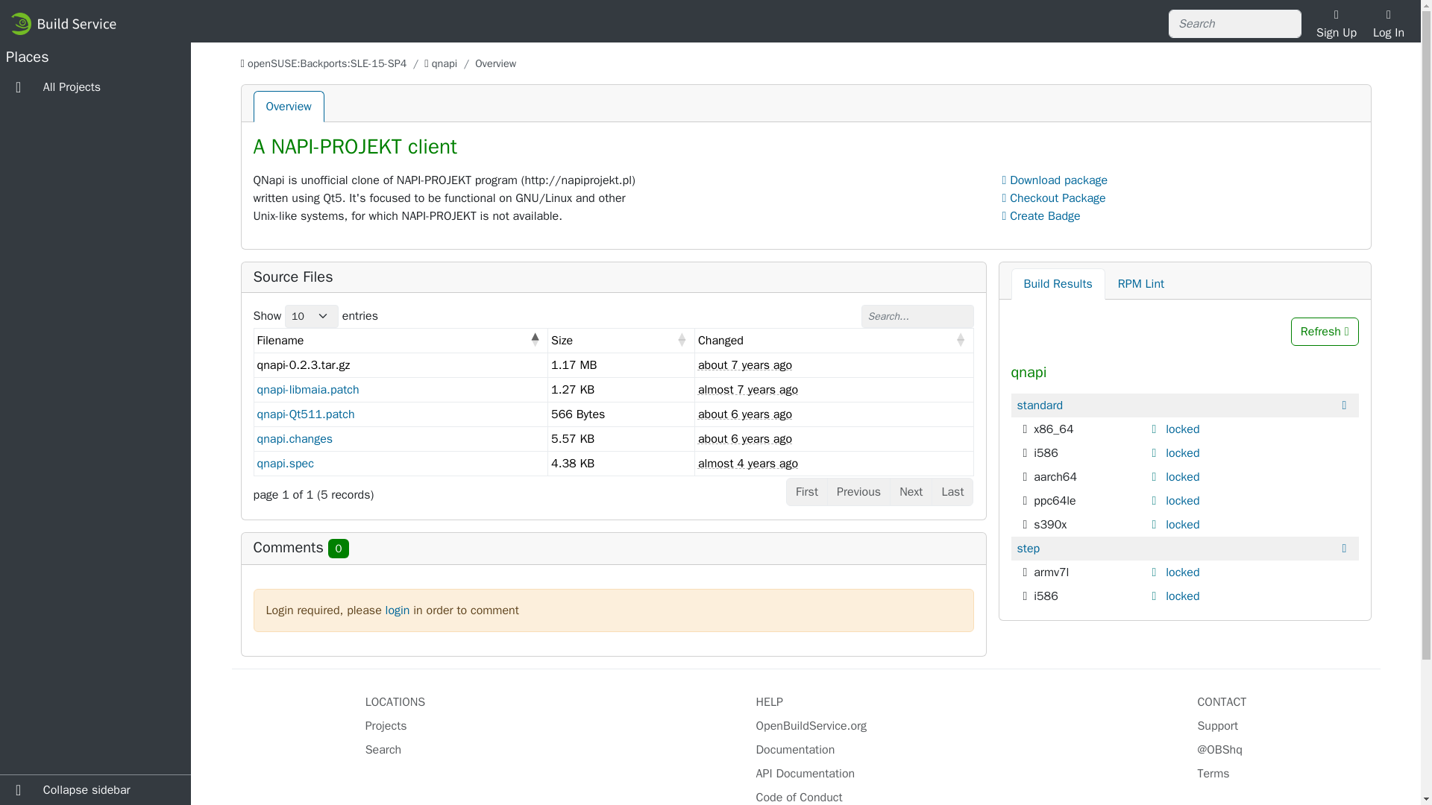 The width and height of the screenshot is (1432, 805). Describe the element at coordinates (304, 414) in the screenshot. I see `qnapi-Qt511.patch` at that location.